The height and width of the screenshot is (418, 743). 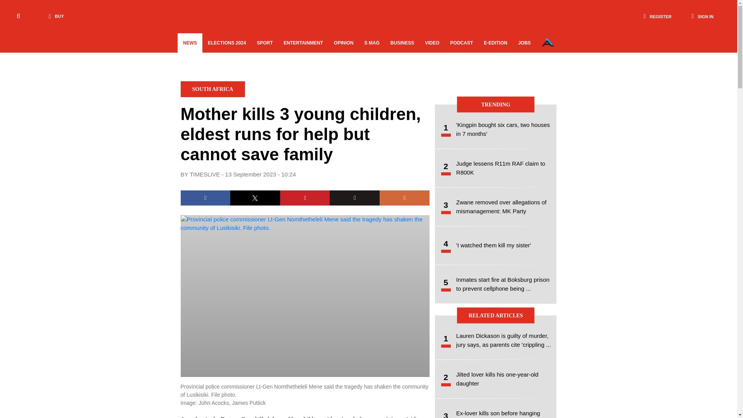 I want to click on ENTERTAINMENT, so click(x=303, y=43).